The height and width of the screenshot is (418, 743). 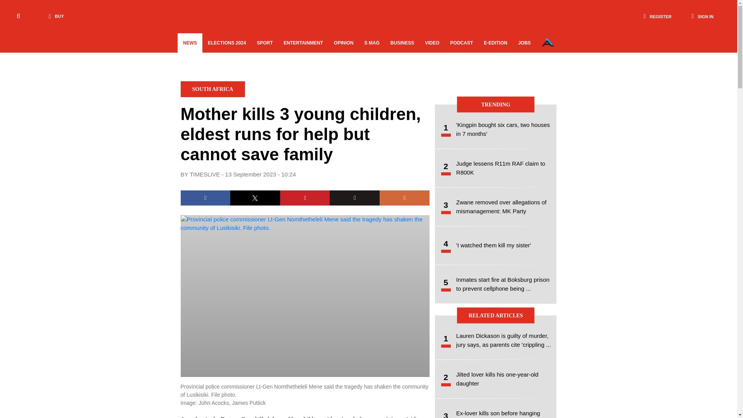 I want to click on ENTERTAINMENT, so click(x=303, y=43).